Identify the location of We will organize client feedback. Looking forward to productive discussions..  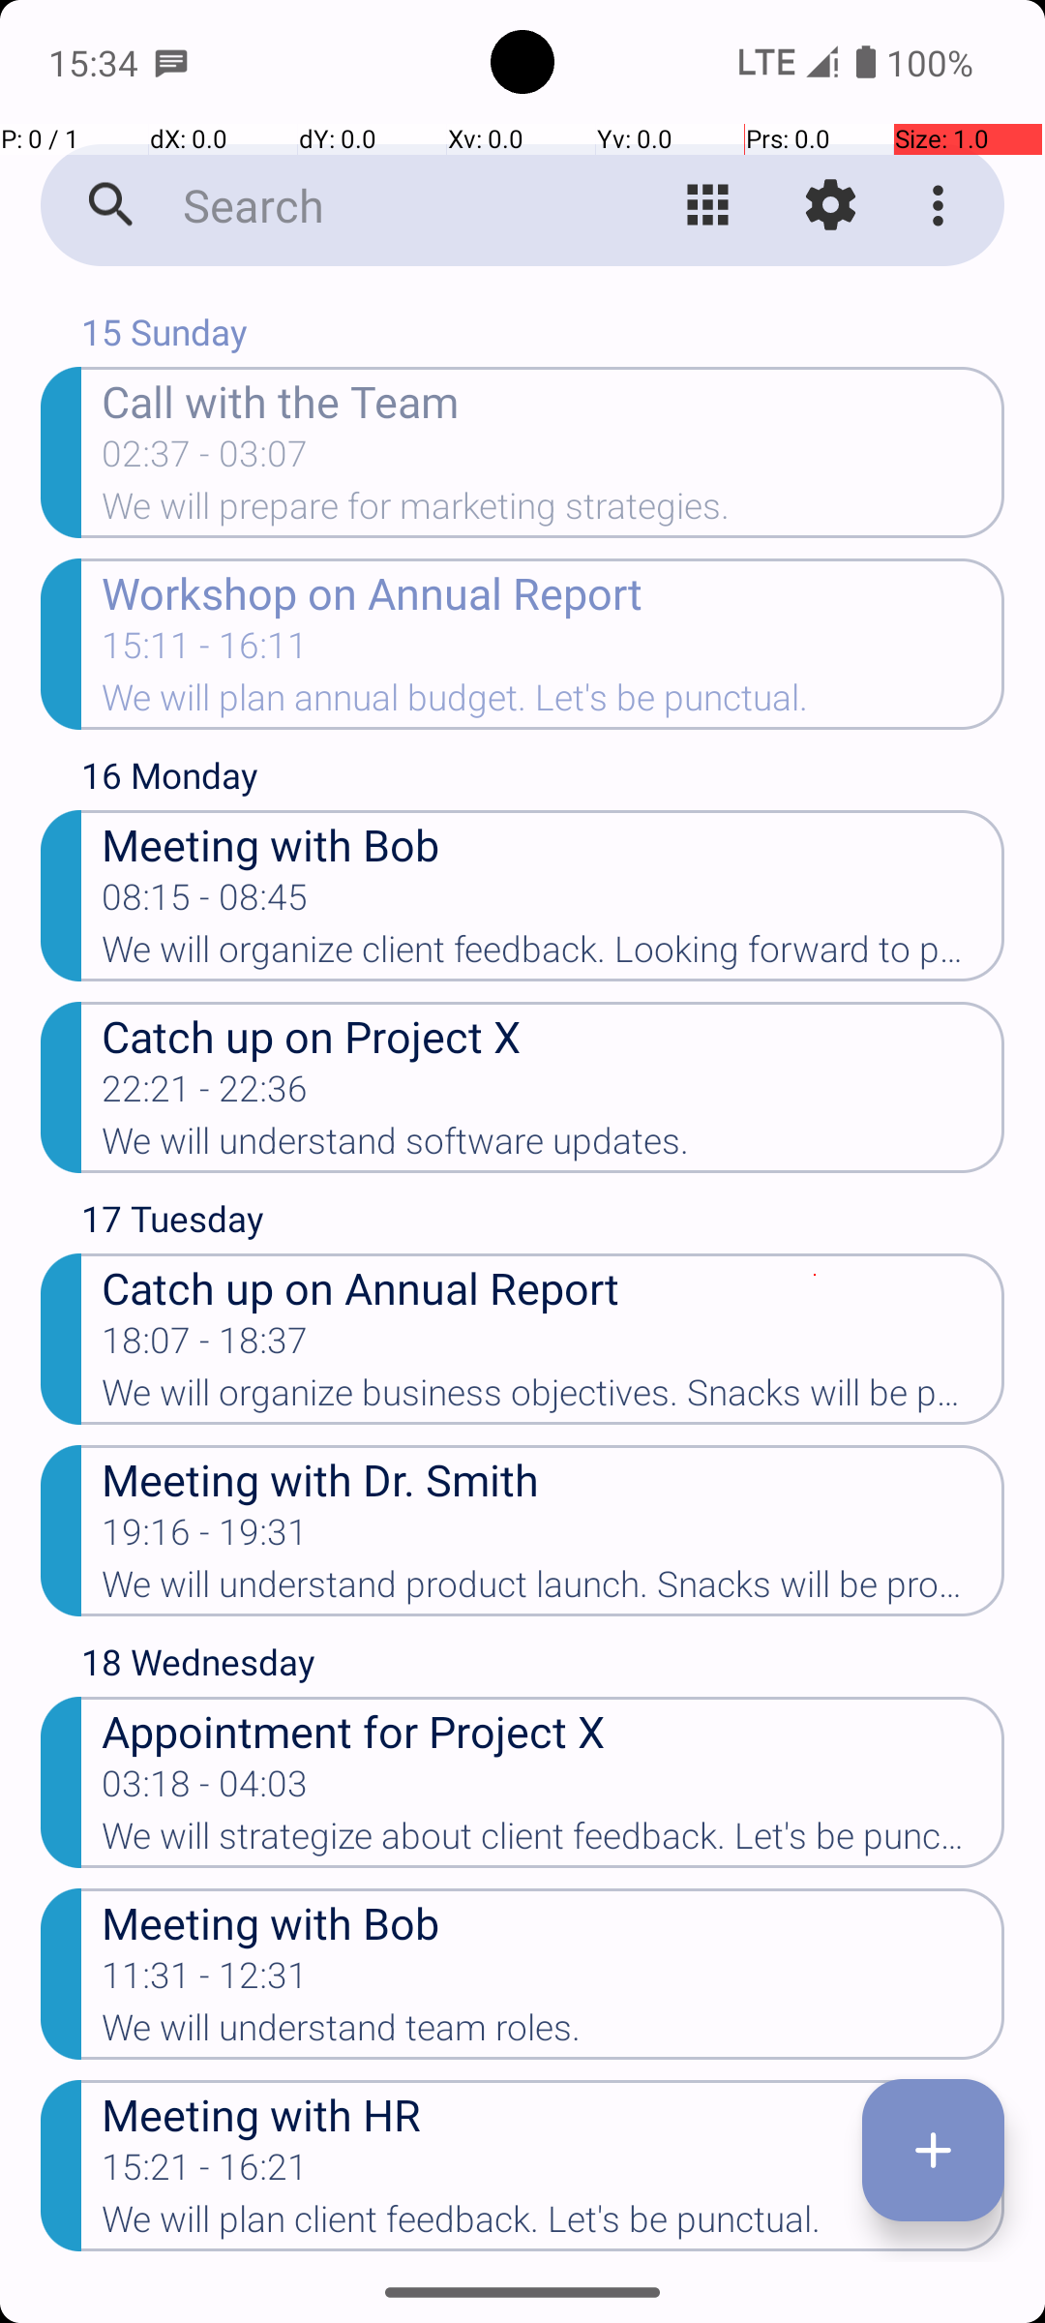
(553, 955).